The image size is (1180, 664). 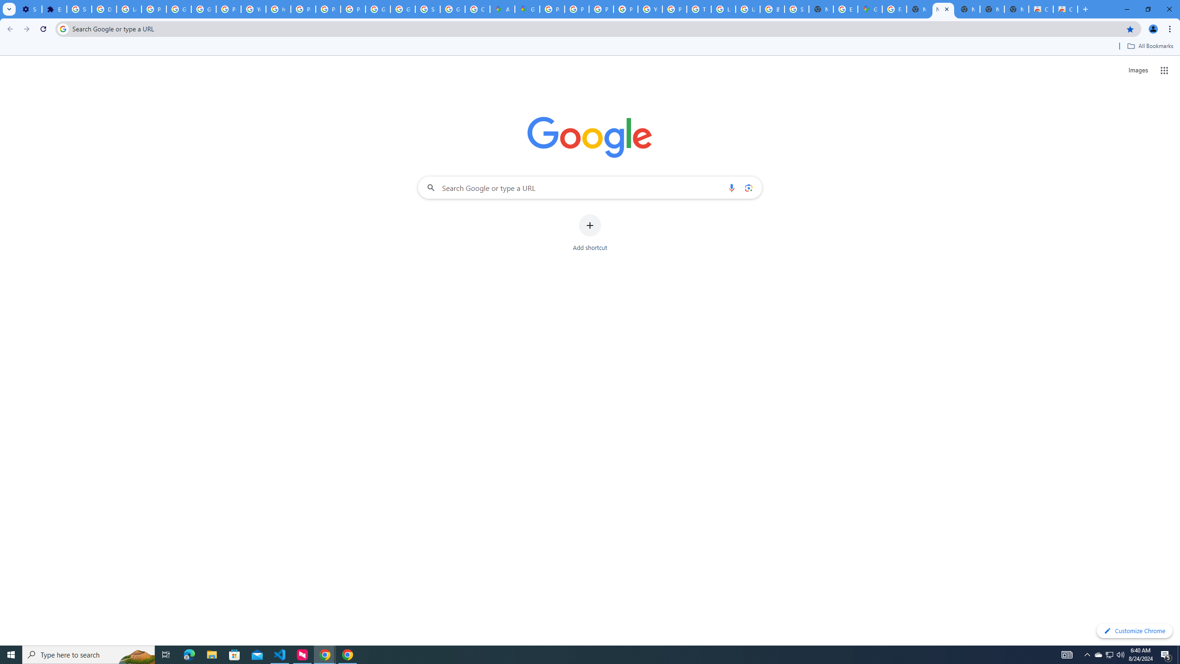 What do you see at coordinates (590, 233) in the screenshot?
I see `Add shortcut` at bounding box center [590, 233].